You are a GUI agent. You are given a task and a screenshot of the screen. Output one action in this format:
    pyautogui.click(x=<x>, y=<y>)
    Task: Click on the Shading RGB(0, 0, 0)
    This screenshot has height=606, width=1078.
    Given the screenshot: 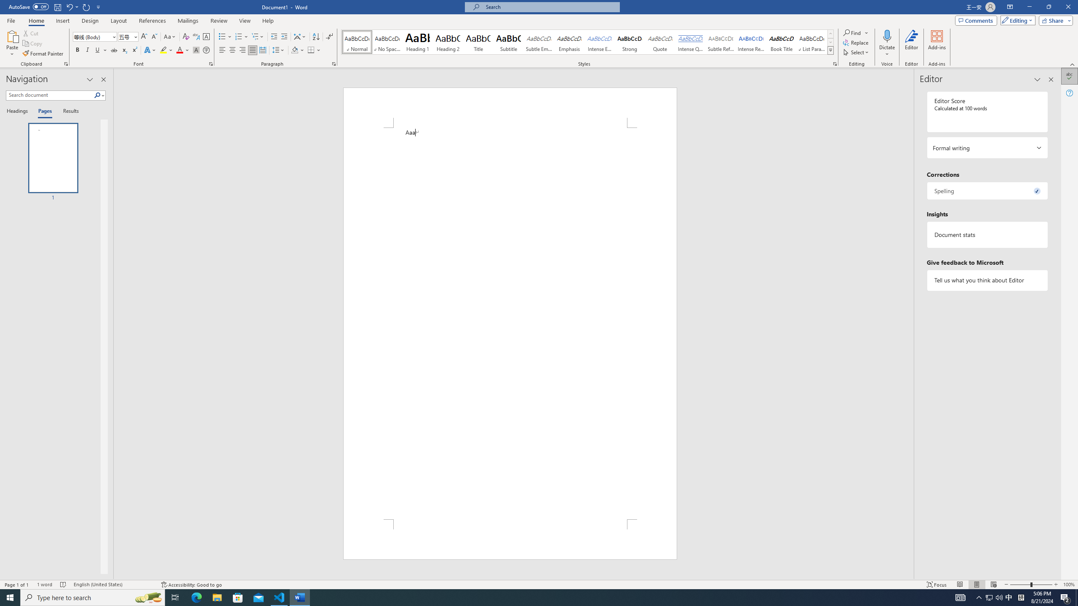 What is the action you would take?
    pyautogui.click(x=295, y=50)
    